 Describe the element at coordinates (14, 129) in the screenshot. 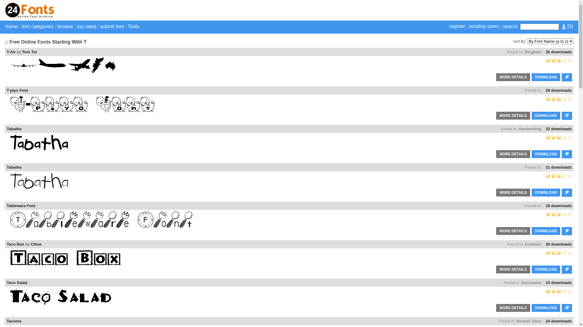

I see `Tabatha` at that location.